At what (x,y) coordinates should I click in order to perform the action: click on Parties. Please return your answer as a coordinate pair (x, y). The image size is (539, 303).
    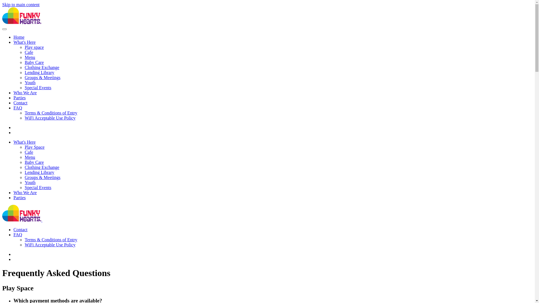
    Looking at the image, I should click on (20, 198).